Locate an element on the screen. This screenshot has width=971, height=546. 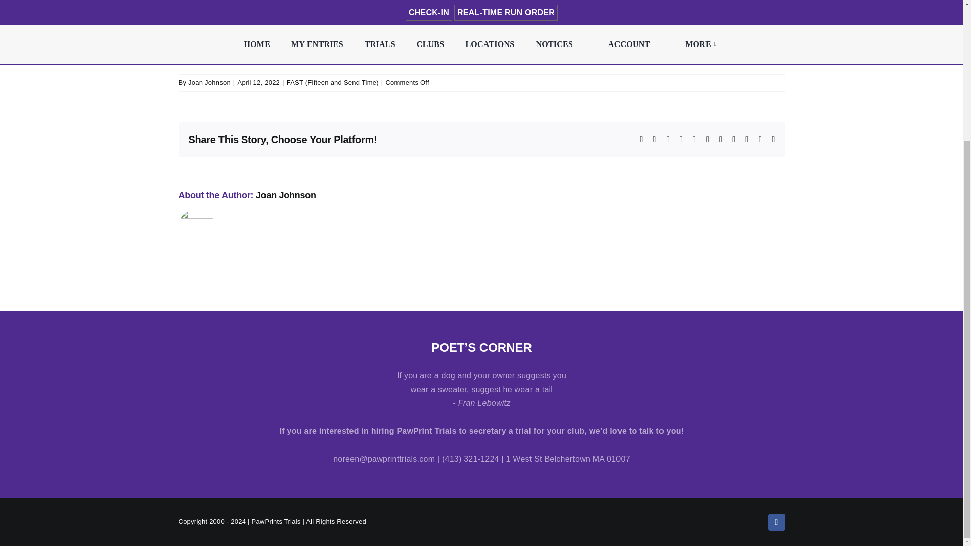
Joan Johnson is located at coordinates (286, 195).